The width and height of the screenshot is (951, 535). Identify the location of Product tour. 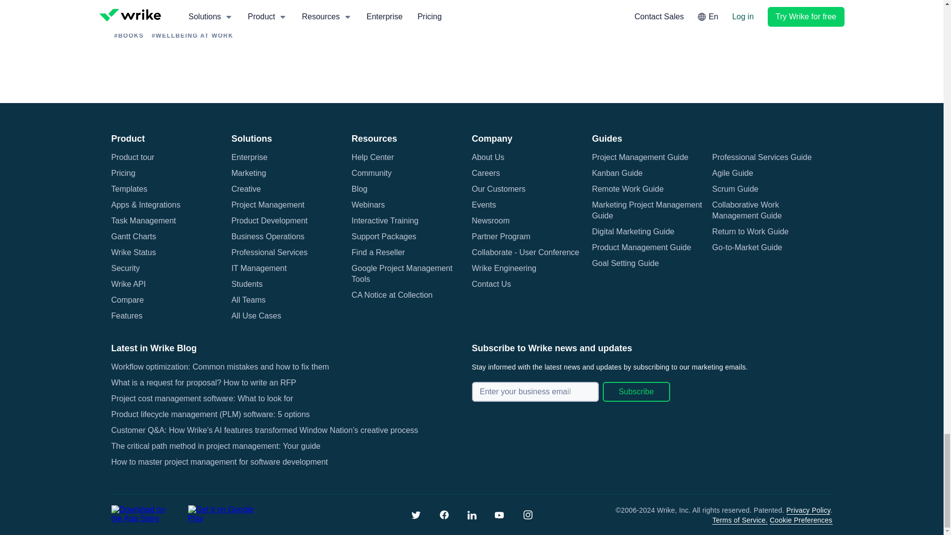
(133, 158).